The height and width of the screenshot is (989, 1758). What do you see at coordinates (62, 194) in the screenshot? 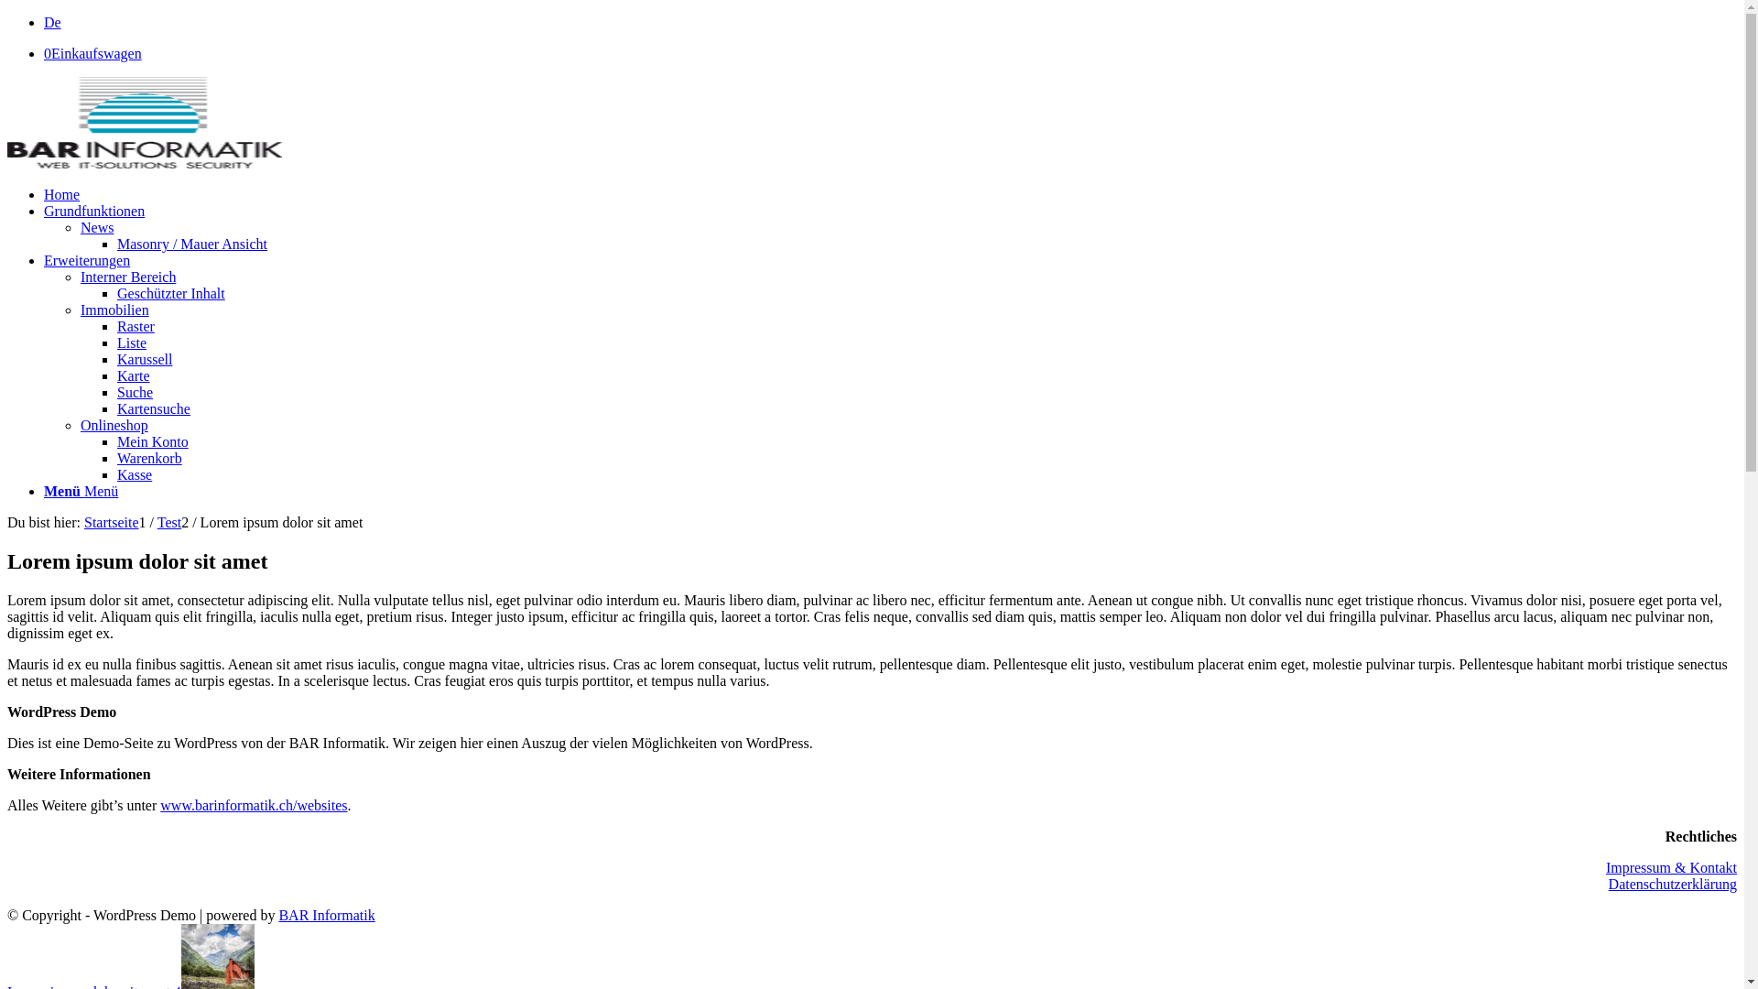
I see `Home` at bounding box center [62, 194].